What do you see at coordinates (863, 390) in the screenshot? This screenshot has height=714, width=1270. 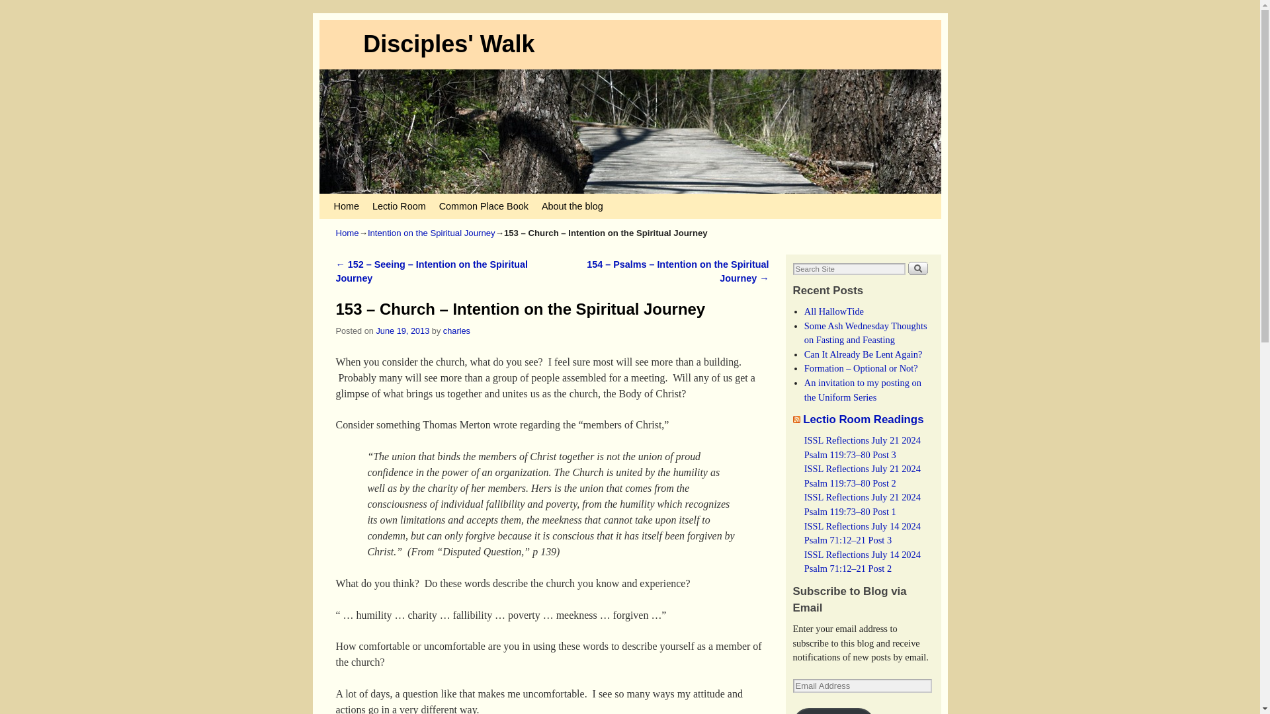 I see `An invitation to my posting on the Uniform Series` at bounding box center [863, 390].